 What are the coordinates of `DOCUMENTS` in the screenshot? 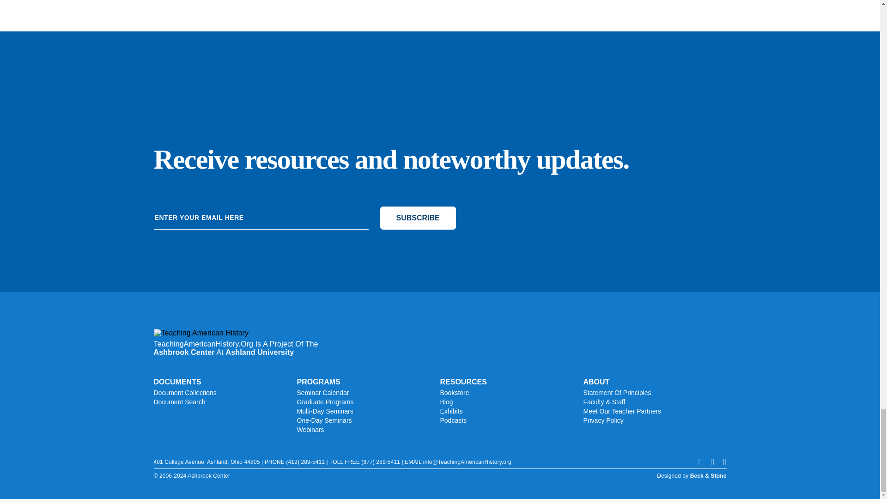 It's located at (225, 382).